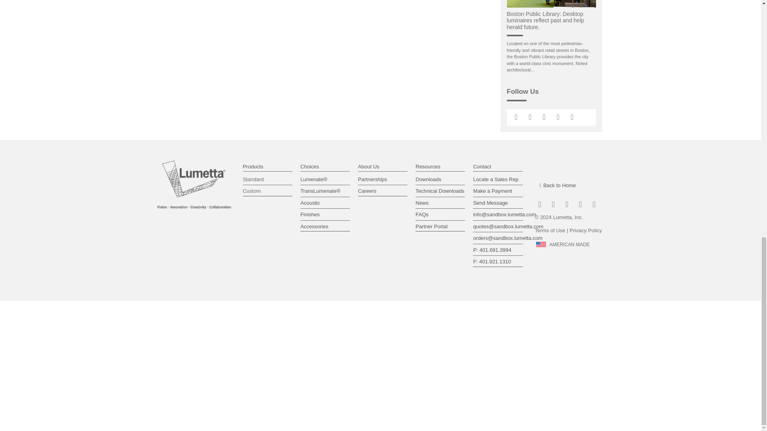  What do you see at coordinates (572, 117) in the screenshot?
I see `Facebook` at bounding box center [572, 117].